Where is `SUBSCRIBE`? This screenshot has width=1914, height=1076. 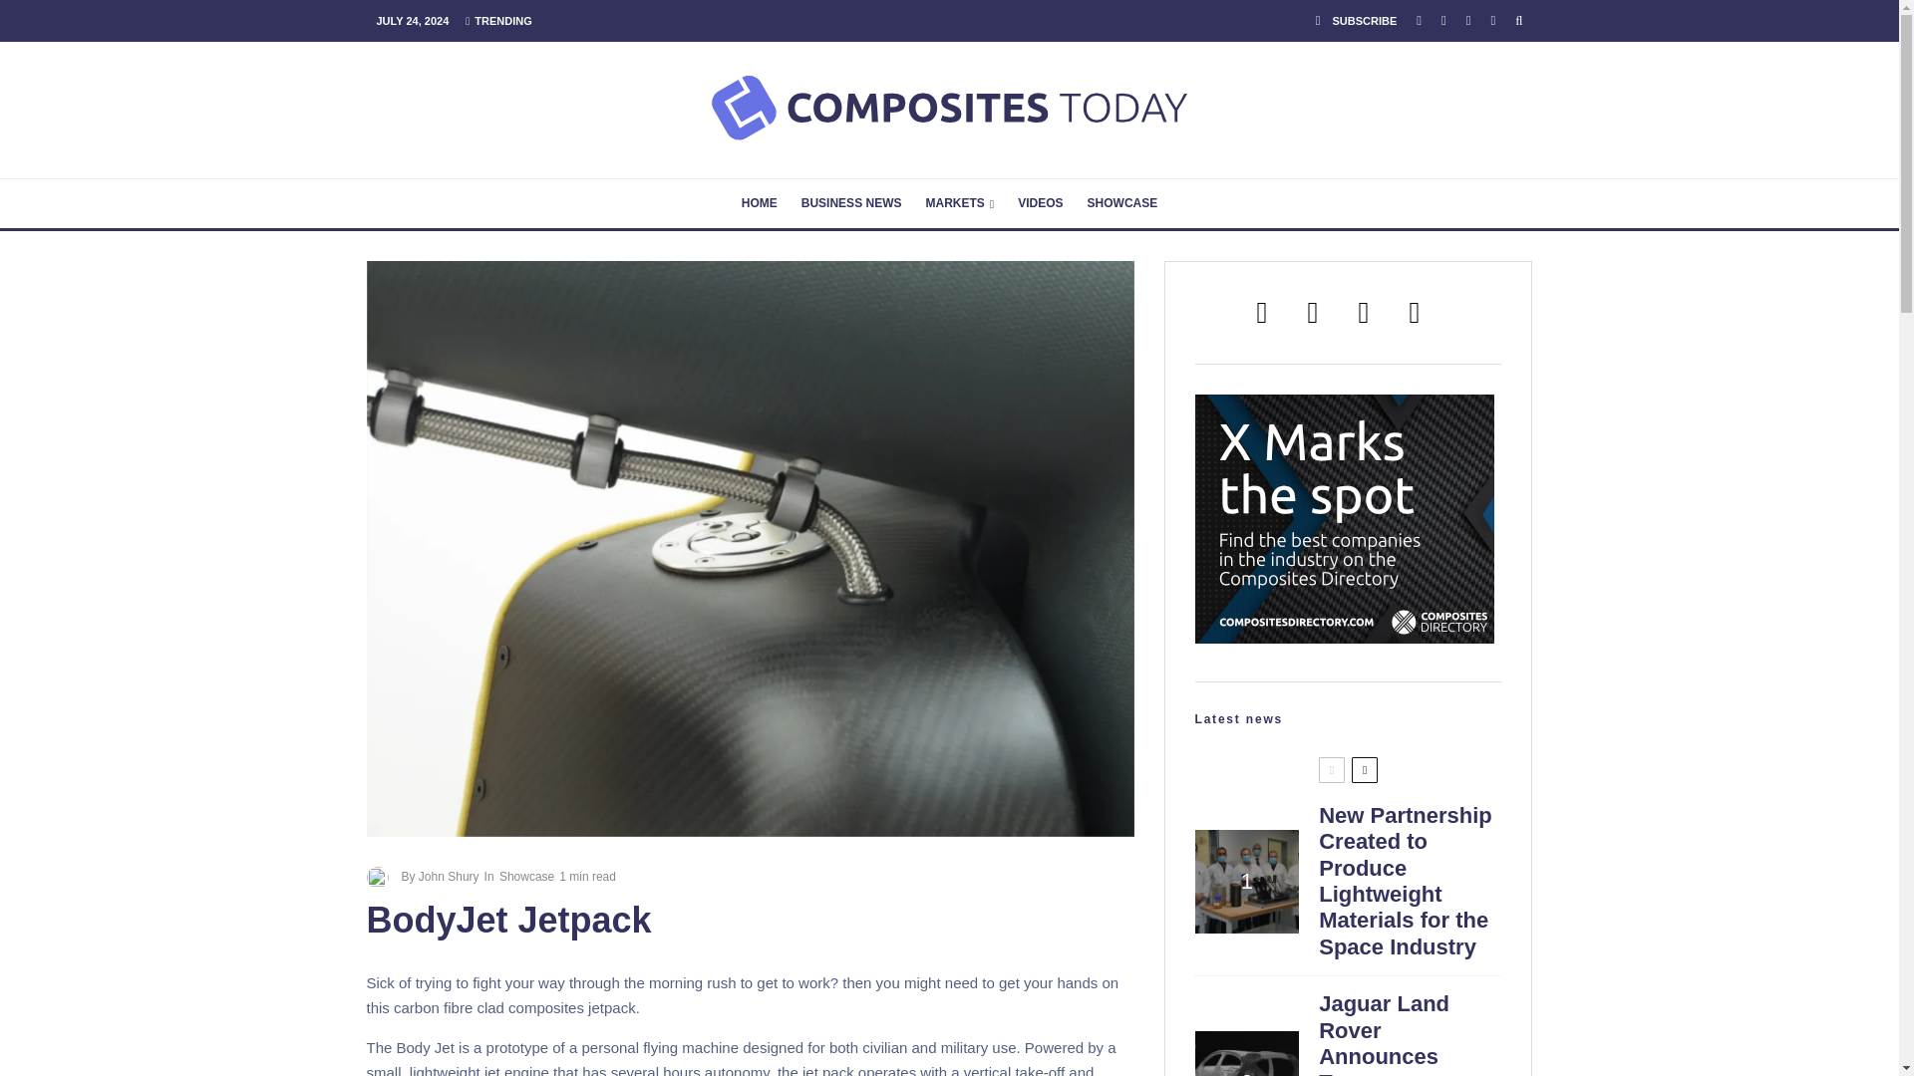
SUBSCRIBE is located at coordinates (1356, 21).